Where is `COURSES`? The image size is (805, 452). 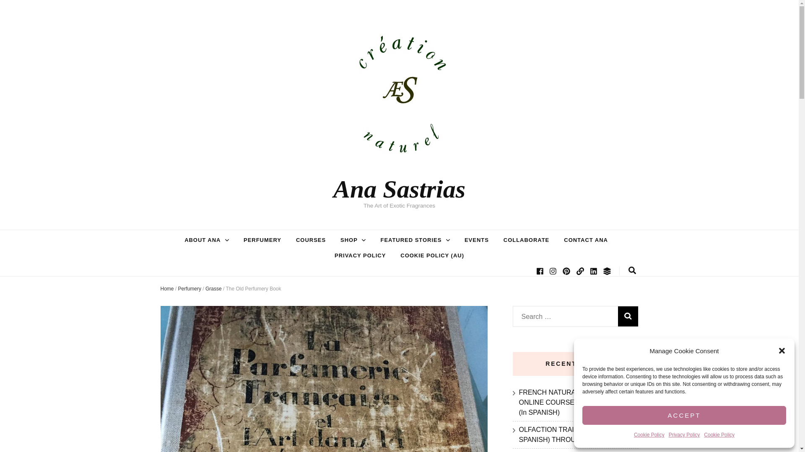 COURSES is located at coordinates (311, 240).